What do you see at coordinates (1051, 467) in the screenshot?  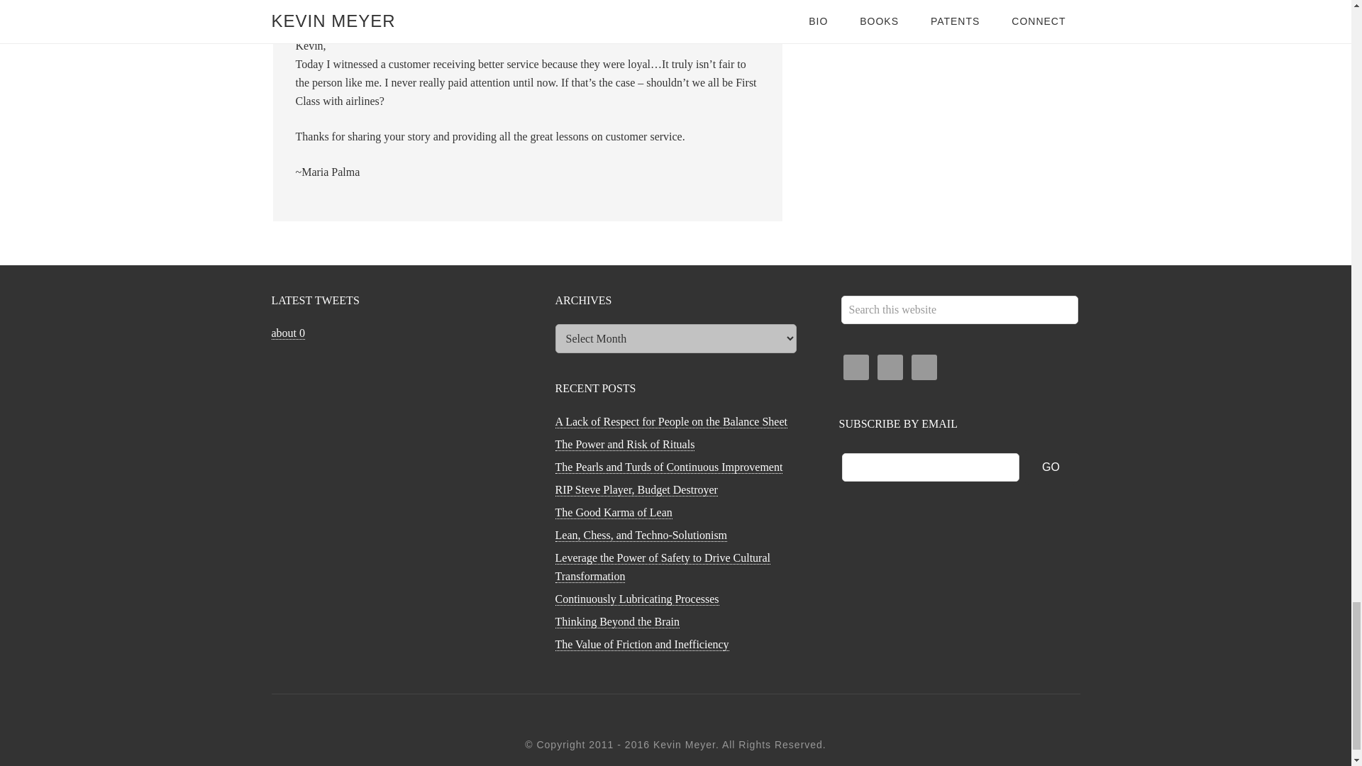 I see `Go` at bounding box center [1051, 467].